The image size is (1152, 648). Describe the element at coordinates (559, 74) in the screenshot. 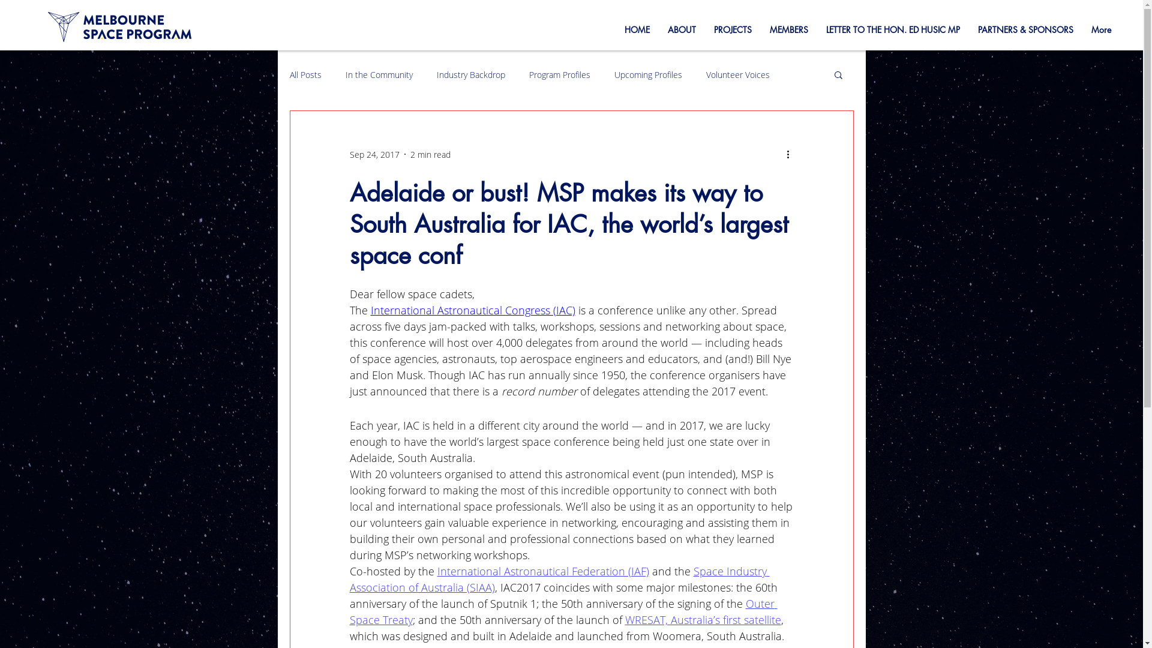

I see `Program Profiles` at that location.